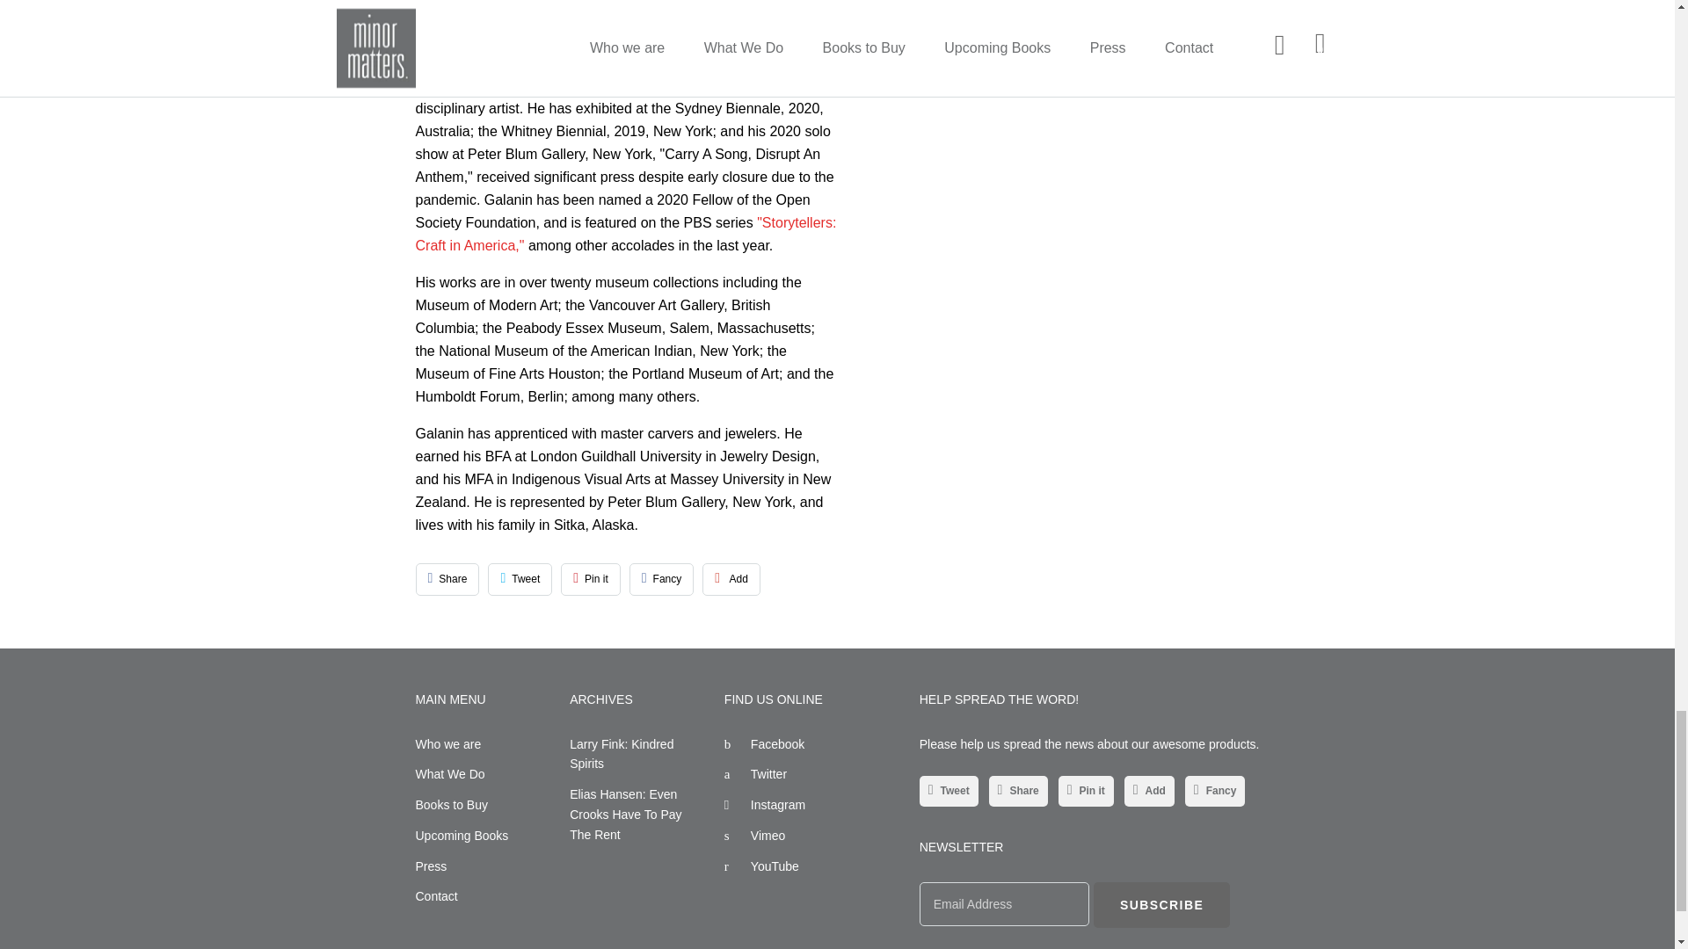 The width and height of the screenshot is (1688, 949). I want to click on Fancy, so click(661, 580).